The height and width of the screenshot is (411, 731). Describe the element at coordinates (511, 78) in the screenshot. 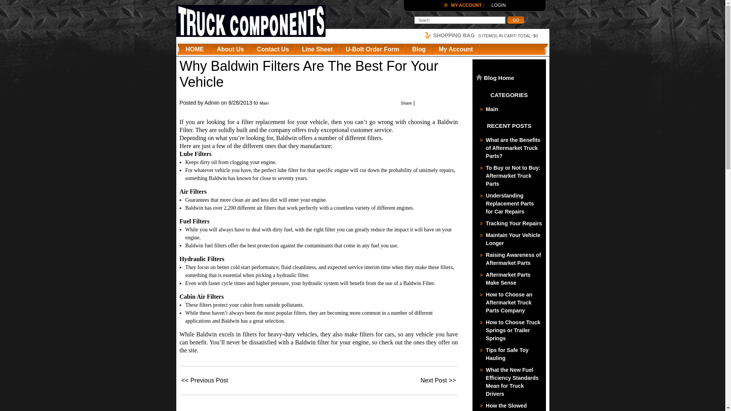

I see `Blog Home` at that location.